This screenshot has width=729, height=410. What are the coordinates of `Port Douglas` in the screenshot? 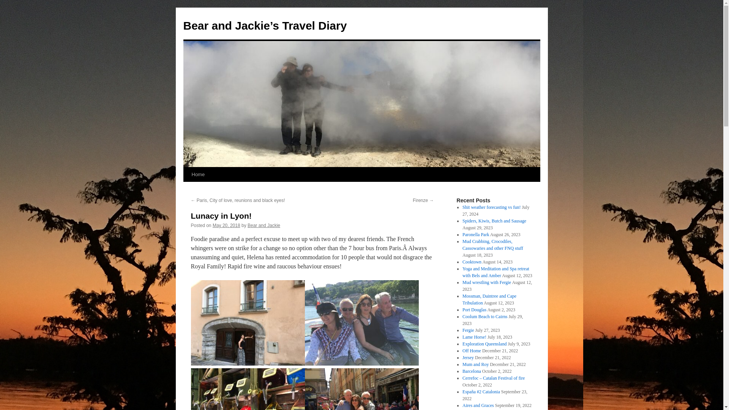 It's located at (474, 309).